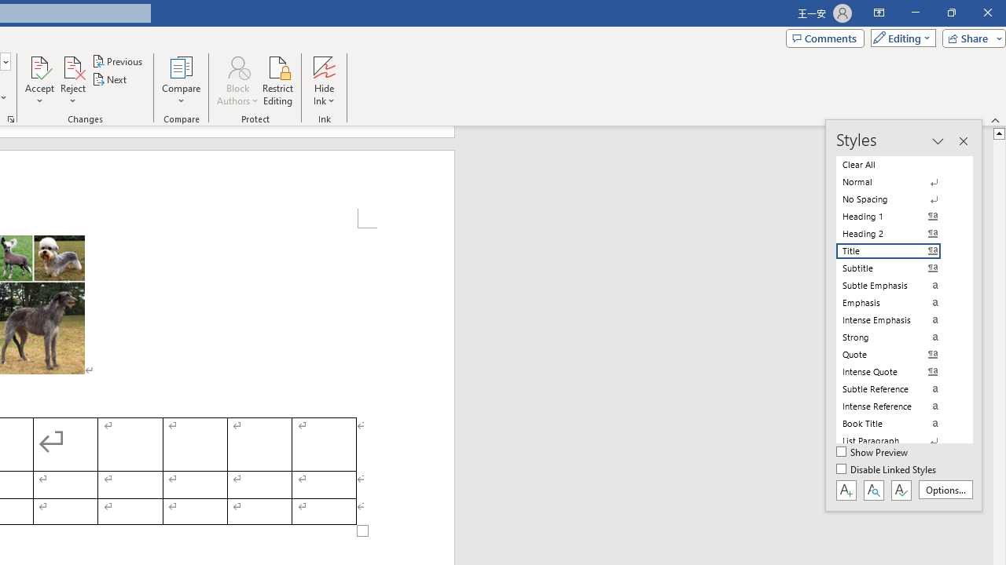  Describe the element at coordinates (324, 66) in the screenshot. I see `Hide Ink` at that location.